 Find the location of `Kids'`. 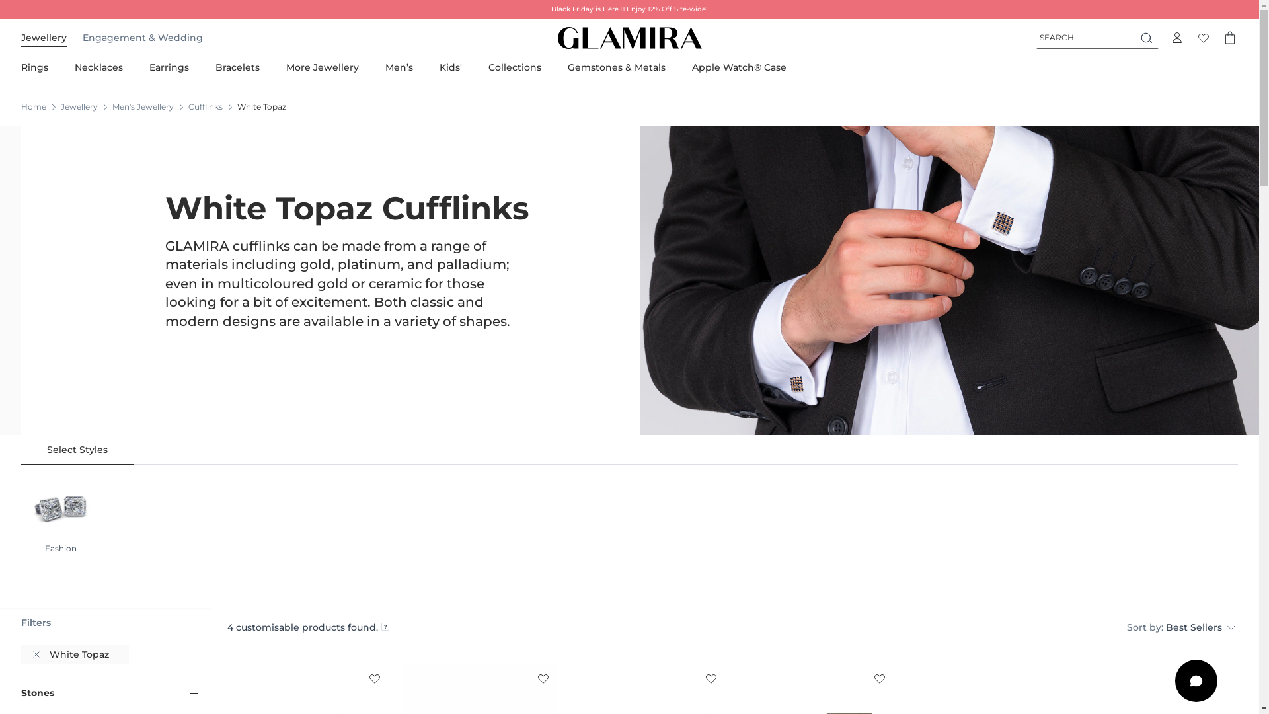

Kids' is located at coordinates (451, 67).